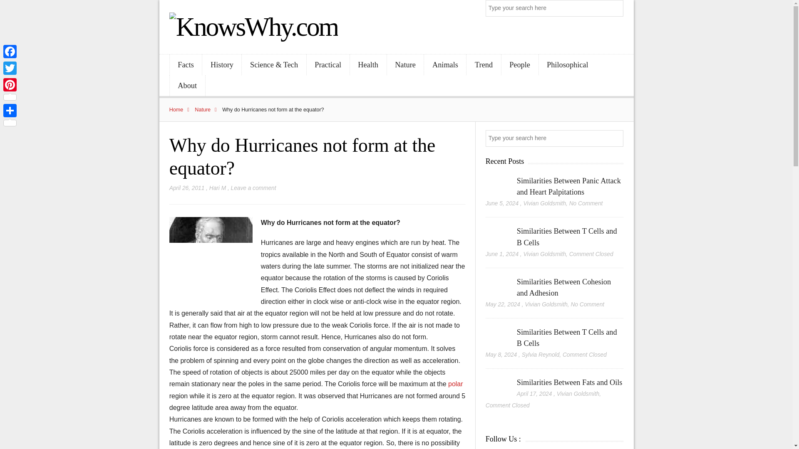  What do you see at coordinates (520, 65) in the screenshot?
I see `People` at bounding box center [520, 65].